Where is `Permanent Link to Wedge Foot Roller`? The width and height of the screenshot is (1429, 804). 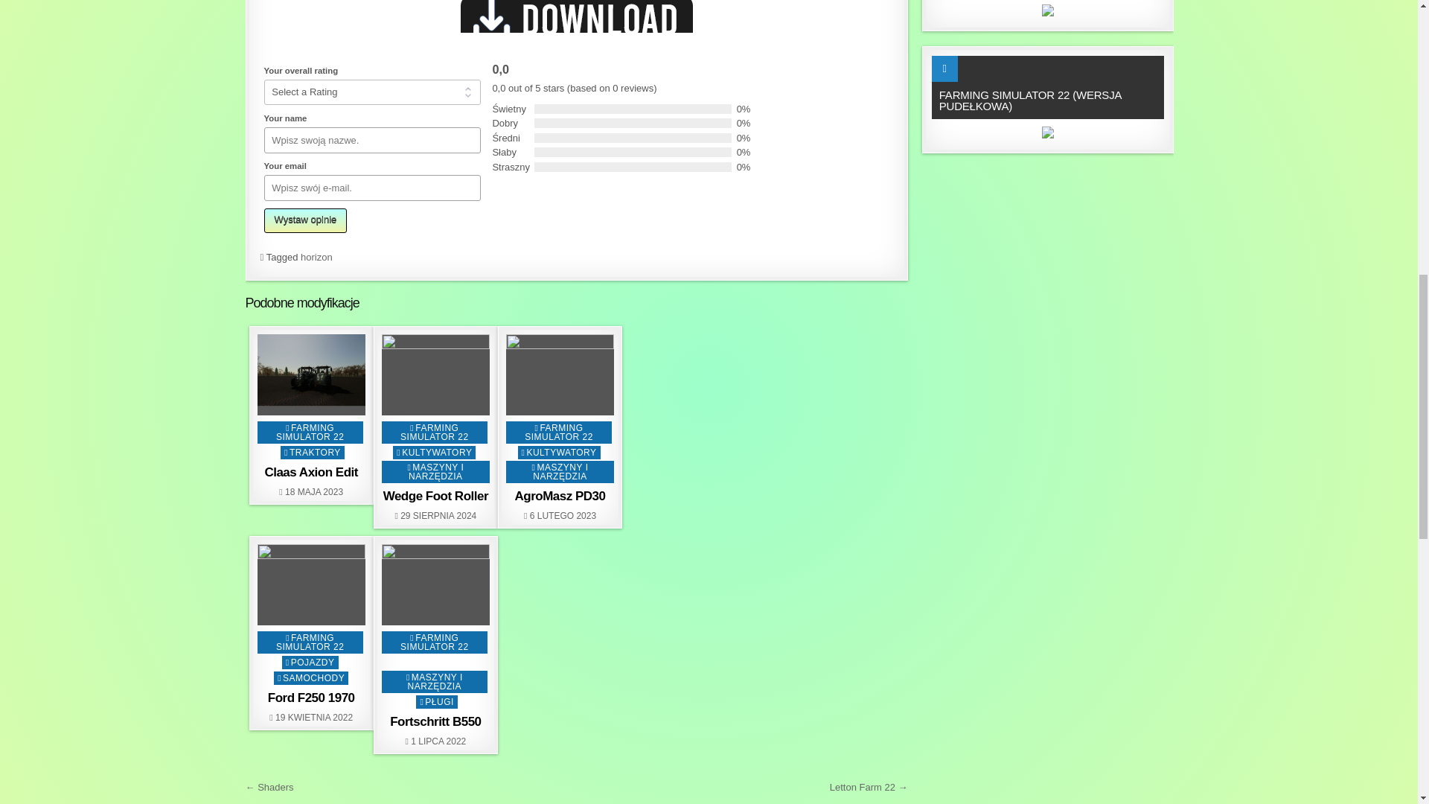 Permanent Link to Wedge Foot Roller is located at coordinates (435, 375).